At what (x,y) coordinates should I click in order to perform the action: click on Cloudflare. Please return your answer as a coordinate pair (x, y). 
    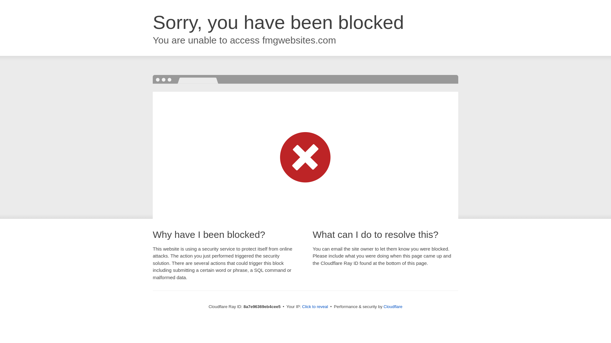
    Looking at the image, I should click on (393, 306).